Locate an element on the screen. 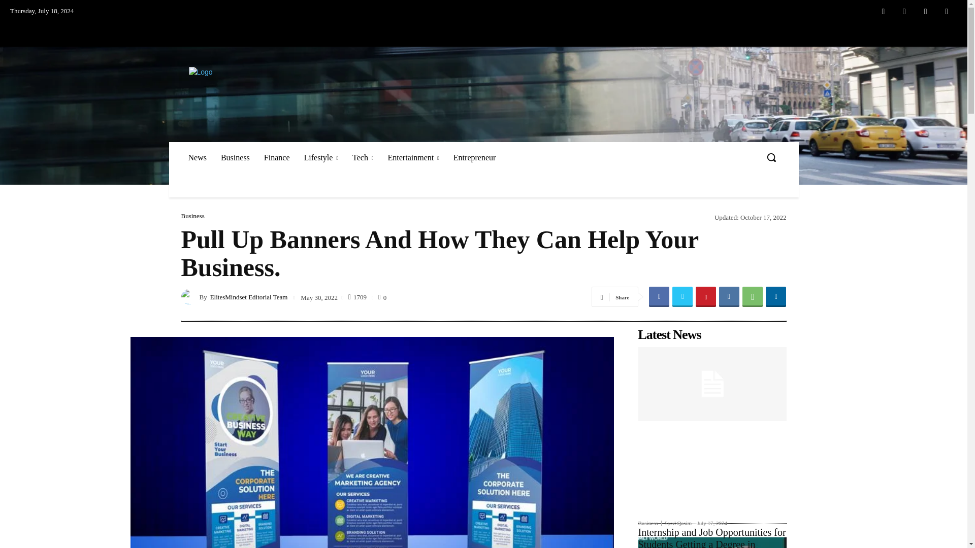  News is located at coordinates (197, 157).